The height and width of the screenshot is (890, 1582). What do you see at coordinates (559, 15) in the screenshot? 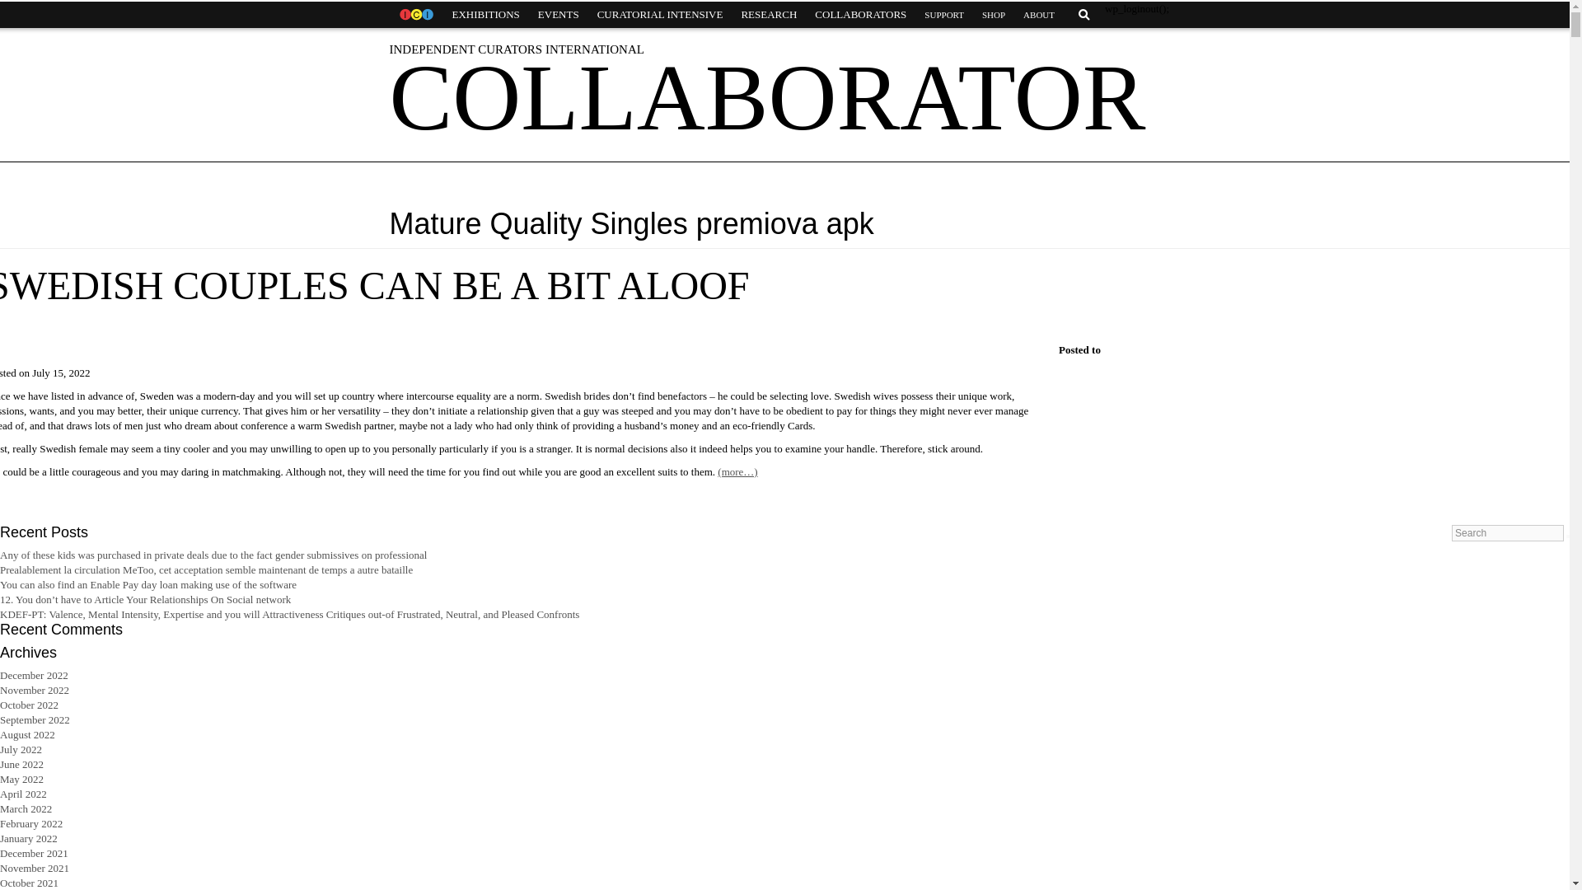
I see `EVENTS` at bounding box center [559, 15].